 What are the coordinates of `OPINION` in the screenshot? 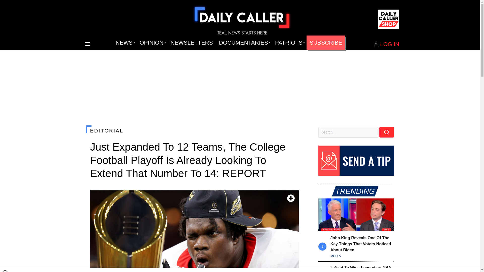 It's located at (152, 43).